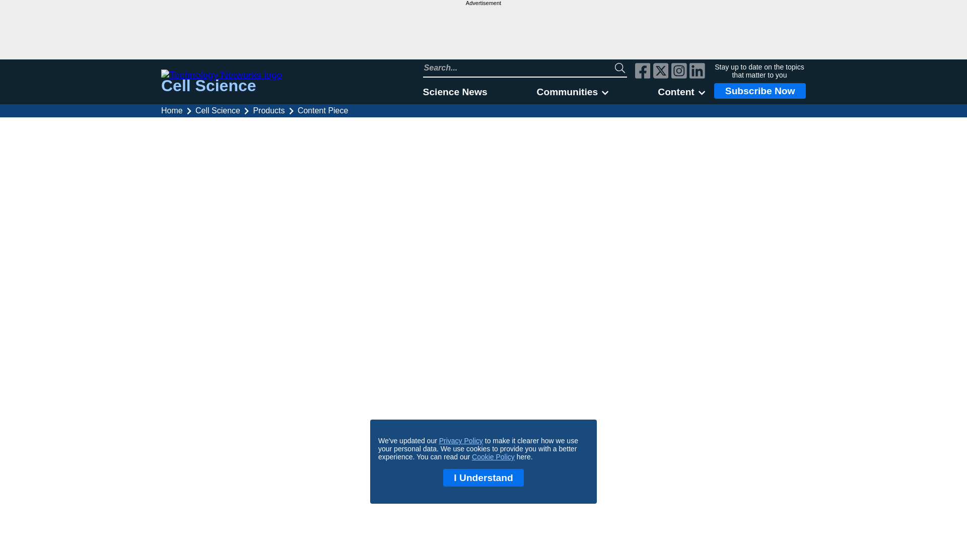 This screenshot has width=967, height=544. Describe the element at coordinates (493, 456) in the screenshot. I see `Cookie Policy` at that location.